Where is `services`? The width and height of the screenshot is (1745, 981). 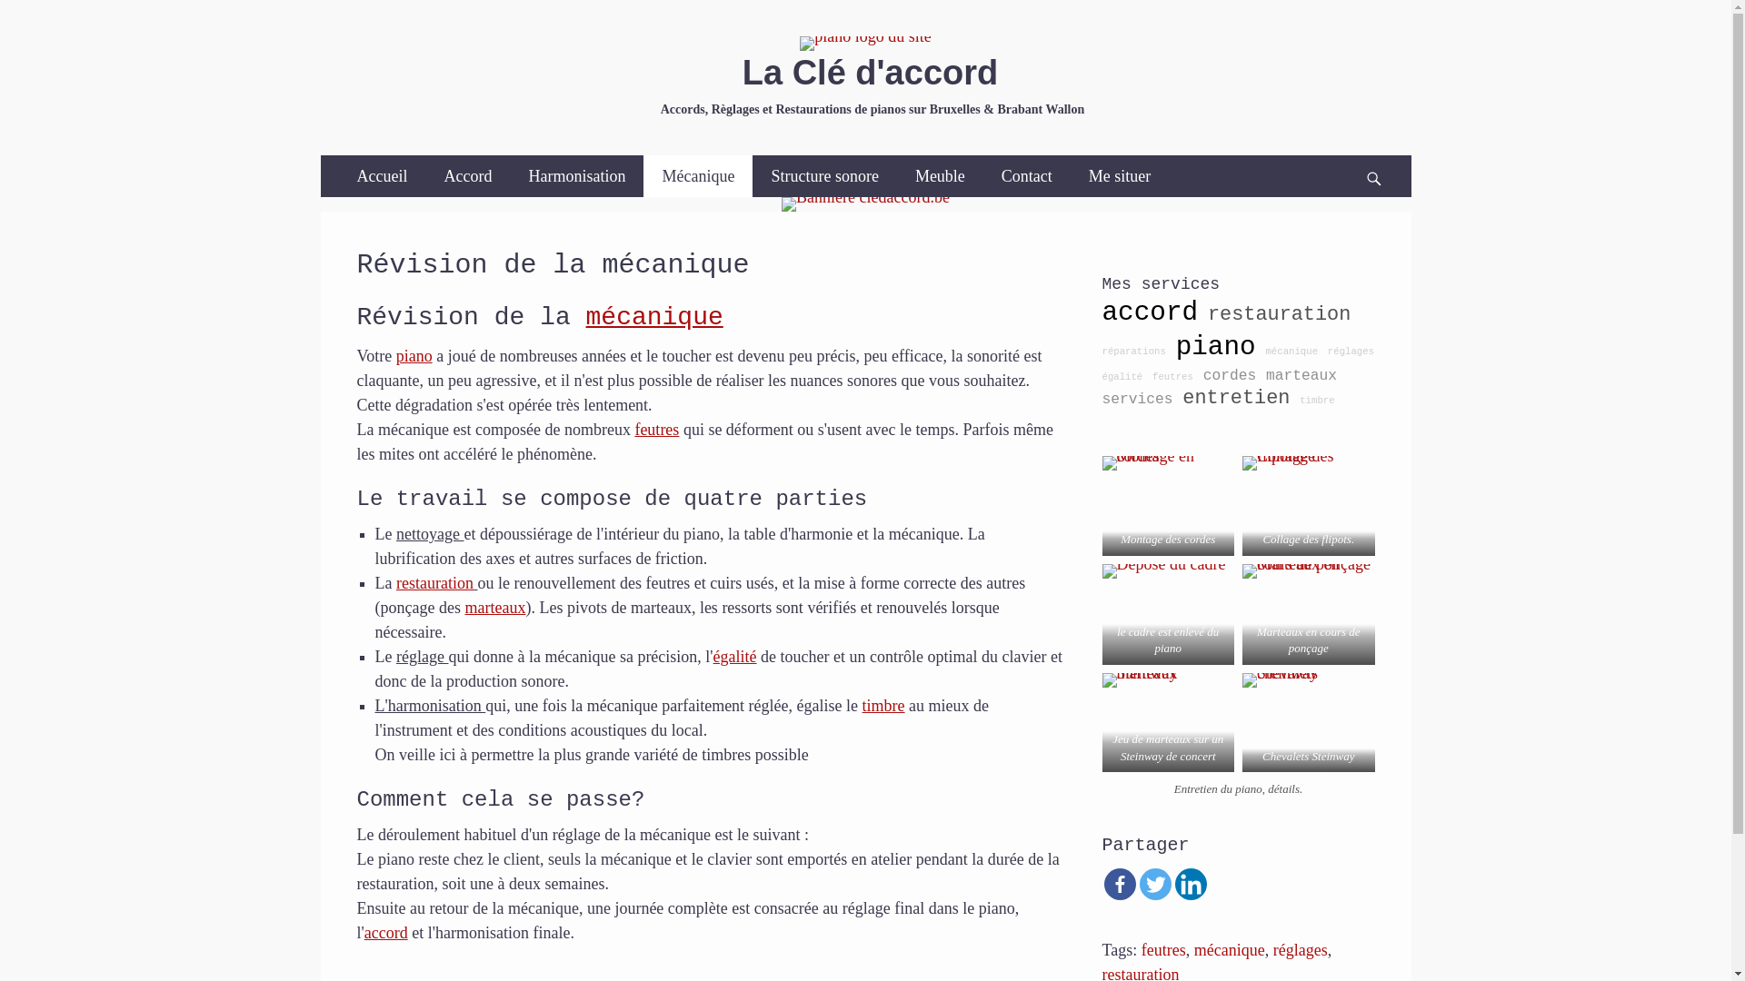
services is located at coordinates (1137, 400).